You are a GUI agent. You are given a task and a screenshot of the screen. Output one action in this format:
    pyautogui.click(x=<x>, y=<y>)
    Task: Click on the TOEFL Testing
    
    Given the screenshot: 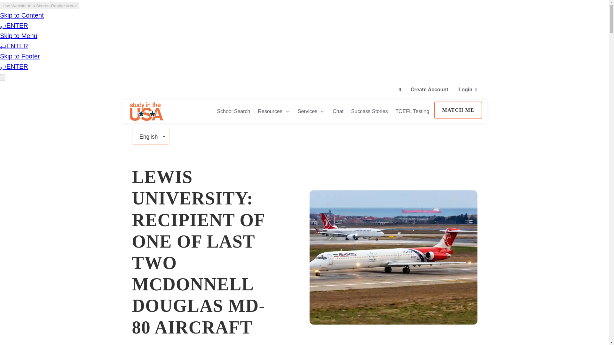 What is the action you would take?
    pyautogui.click(x=413, y=111)
    